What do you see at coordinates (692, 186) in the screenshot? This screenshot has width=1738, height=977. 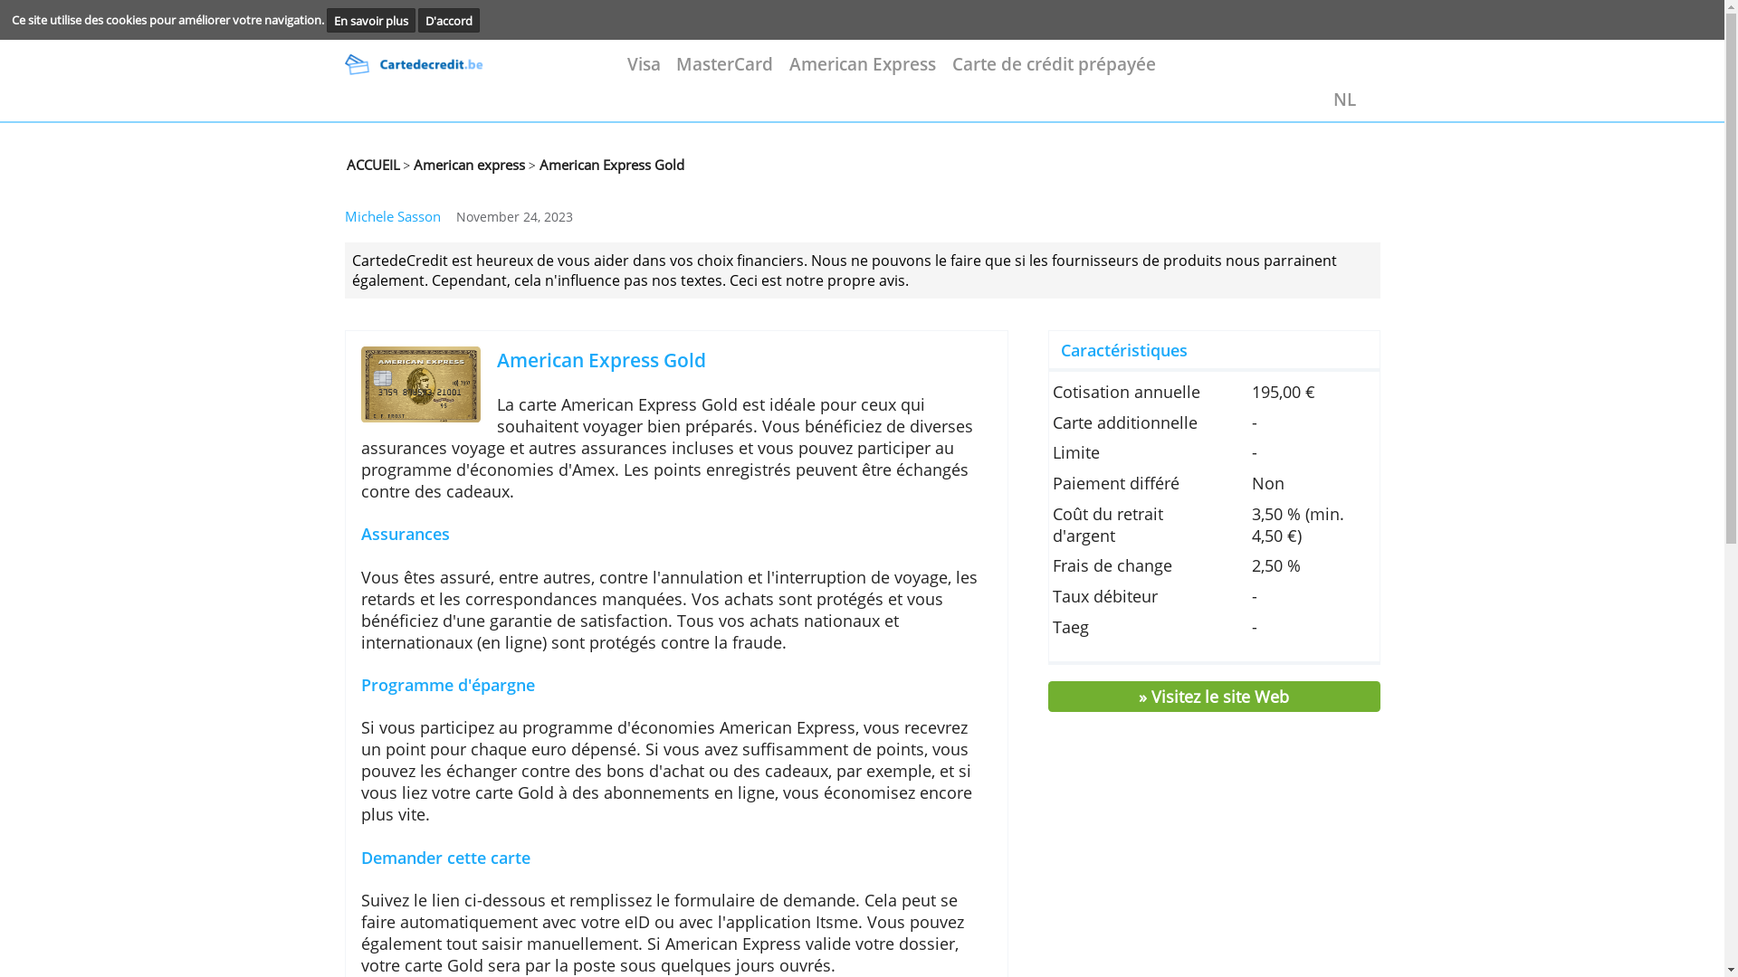 I see `American Express Gold` at bounding box center [692, 186].